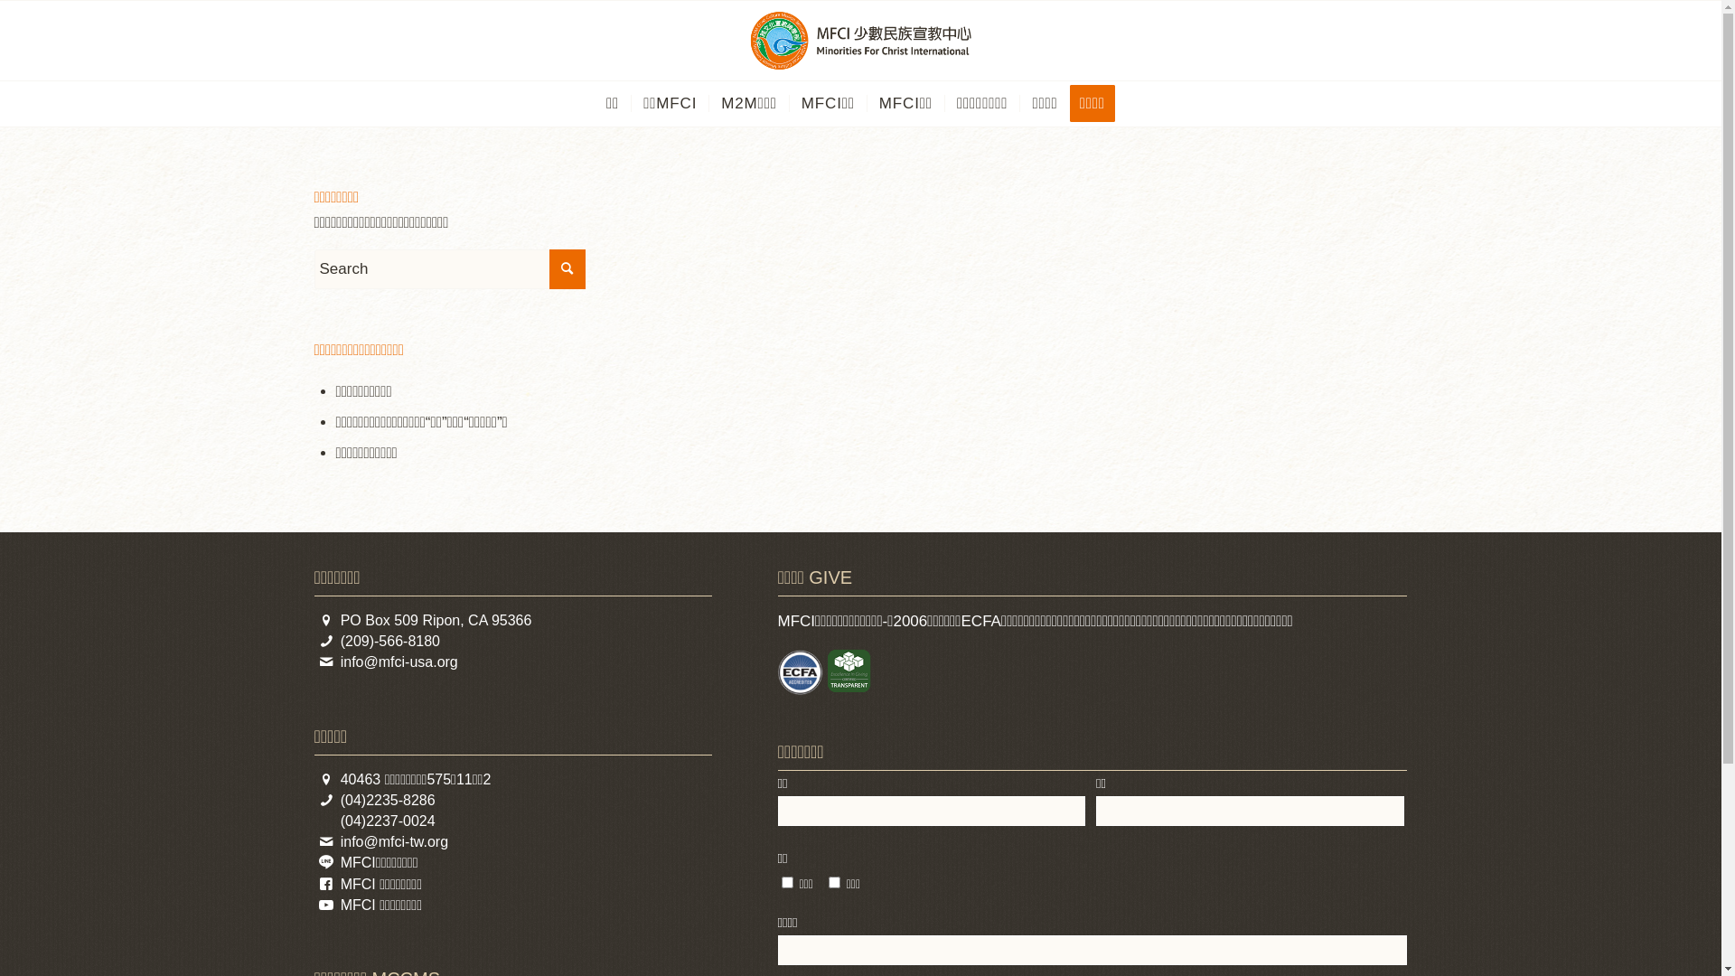 This screenshot has width=1735, height=976. I want to click on info@mfci-tw.org, so click(394, 842).